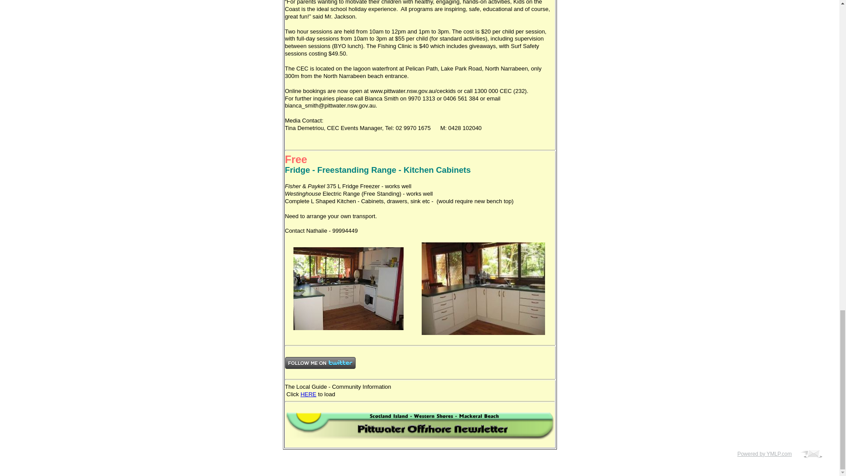 The image size is (846, 476). I want to click on The Local Guide - Community Information, so click(338, 387).